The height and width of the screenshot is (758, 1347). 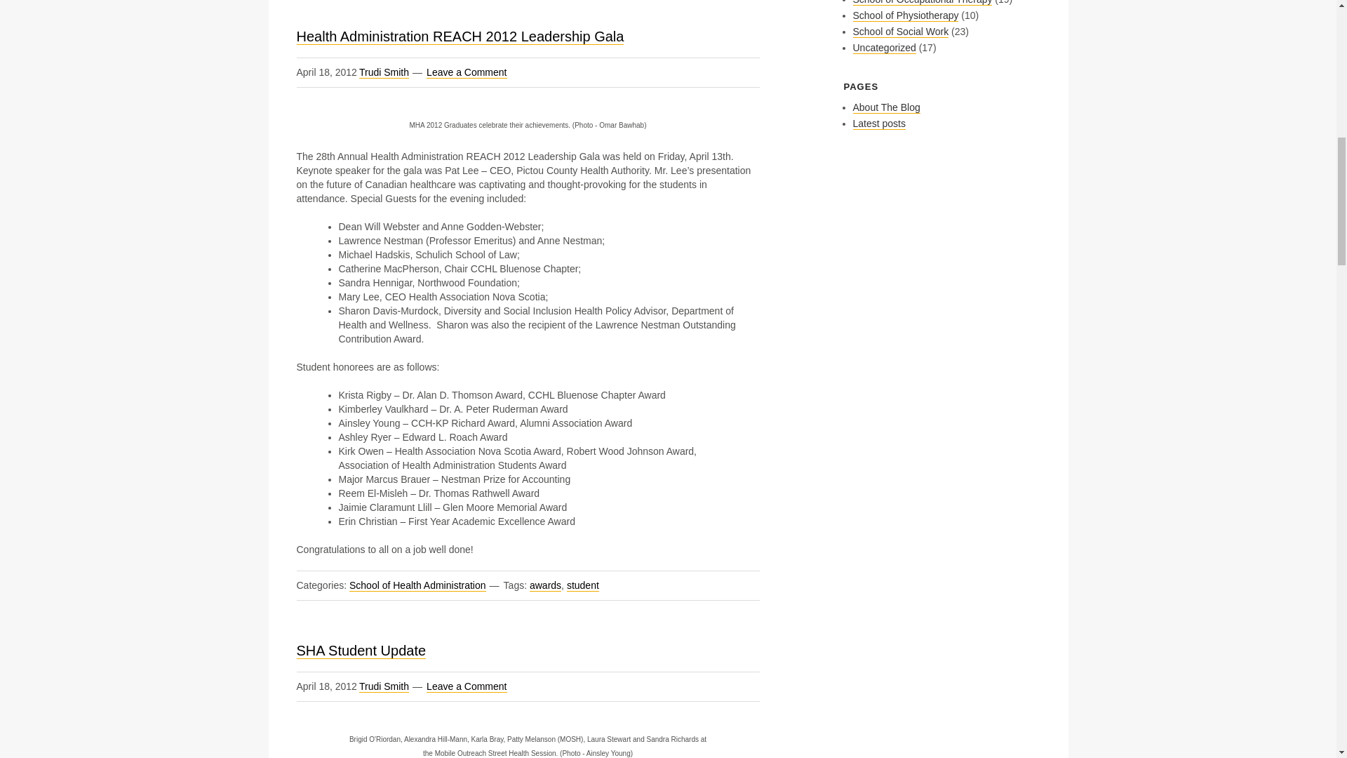 What do you see at coordinates (460, 36) in the screenshot?
I see `Health Administration REACH 2012 Leadership Gala` at bounding box center [460, 36].